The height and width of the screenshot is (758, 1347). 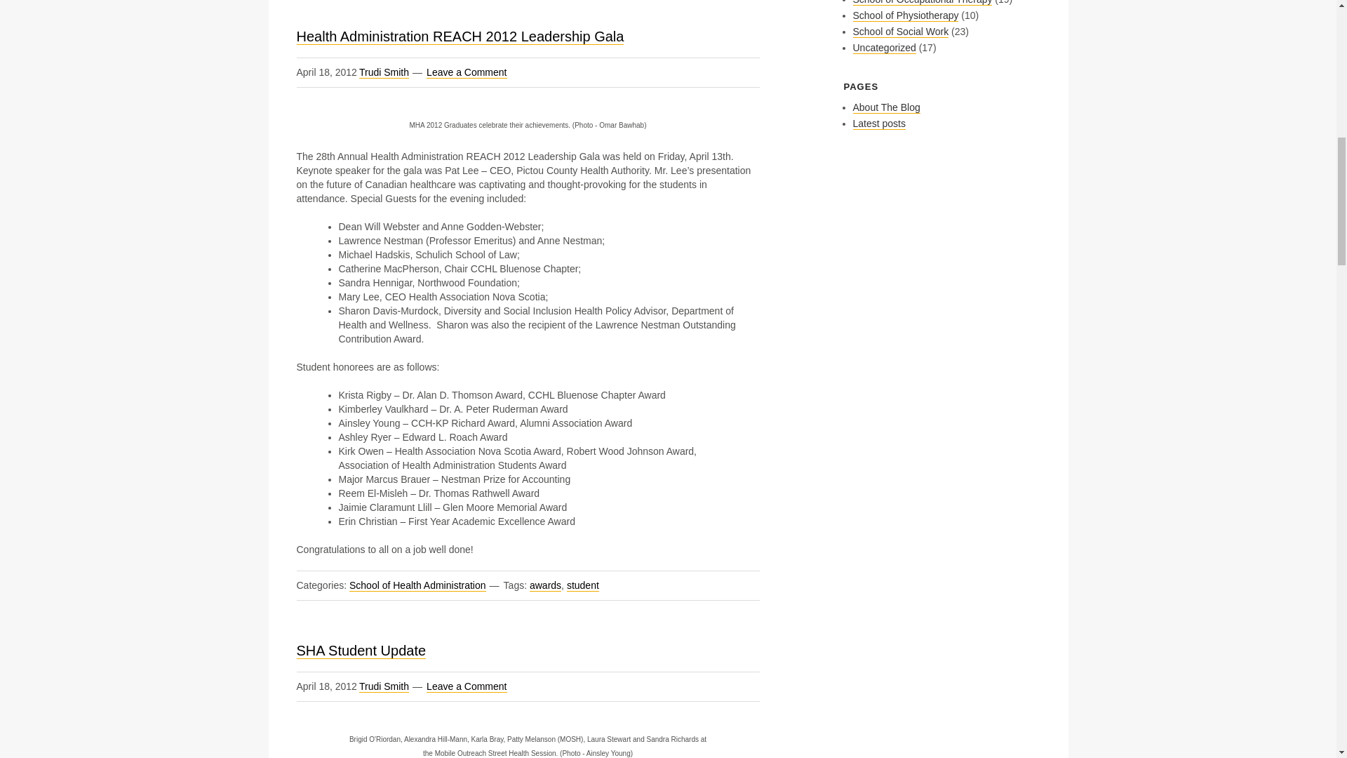 What do you see at coordinates (460, 36) in the screenshot?
I see `Health Administration REACH 2012 Leadership Gala` at bounding box center [460, 36].